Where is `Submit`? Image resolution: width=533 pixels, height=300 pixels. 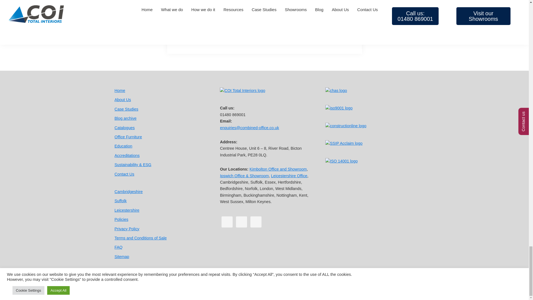 Submit is located at coordinates (204, 2).